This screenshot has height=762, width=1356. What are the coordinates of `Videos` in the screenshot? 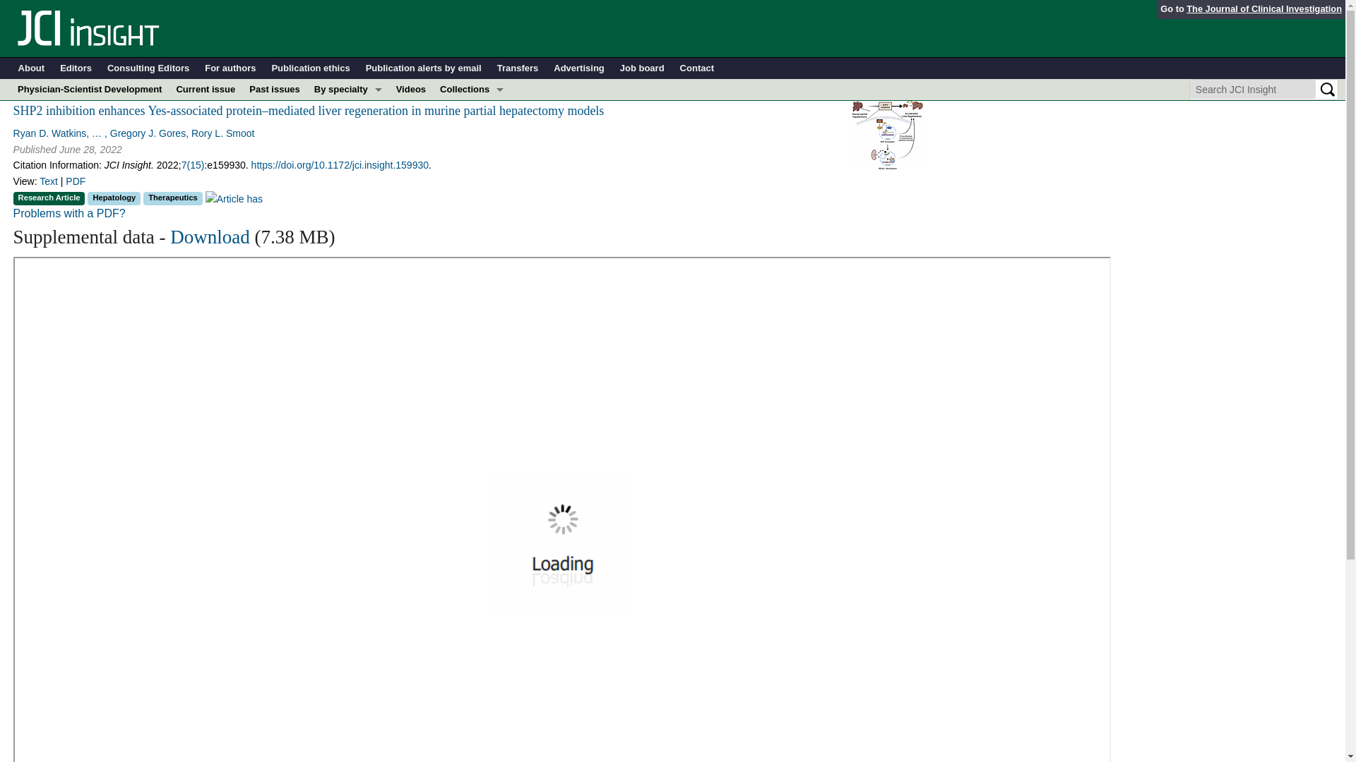 It's located at (411, 89).